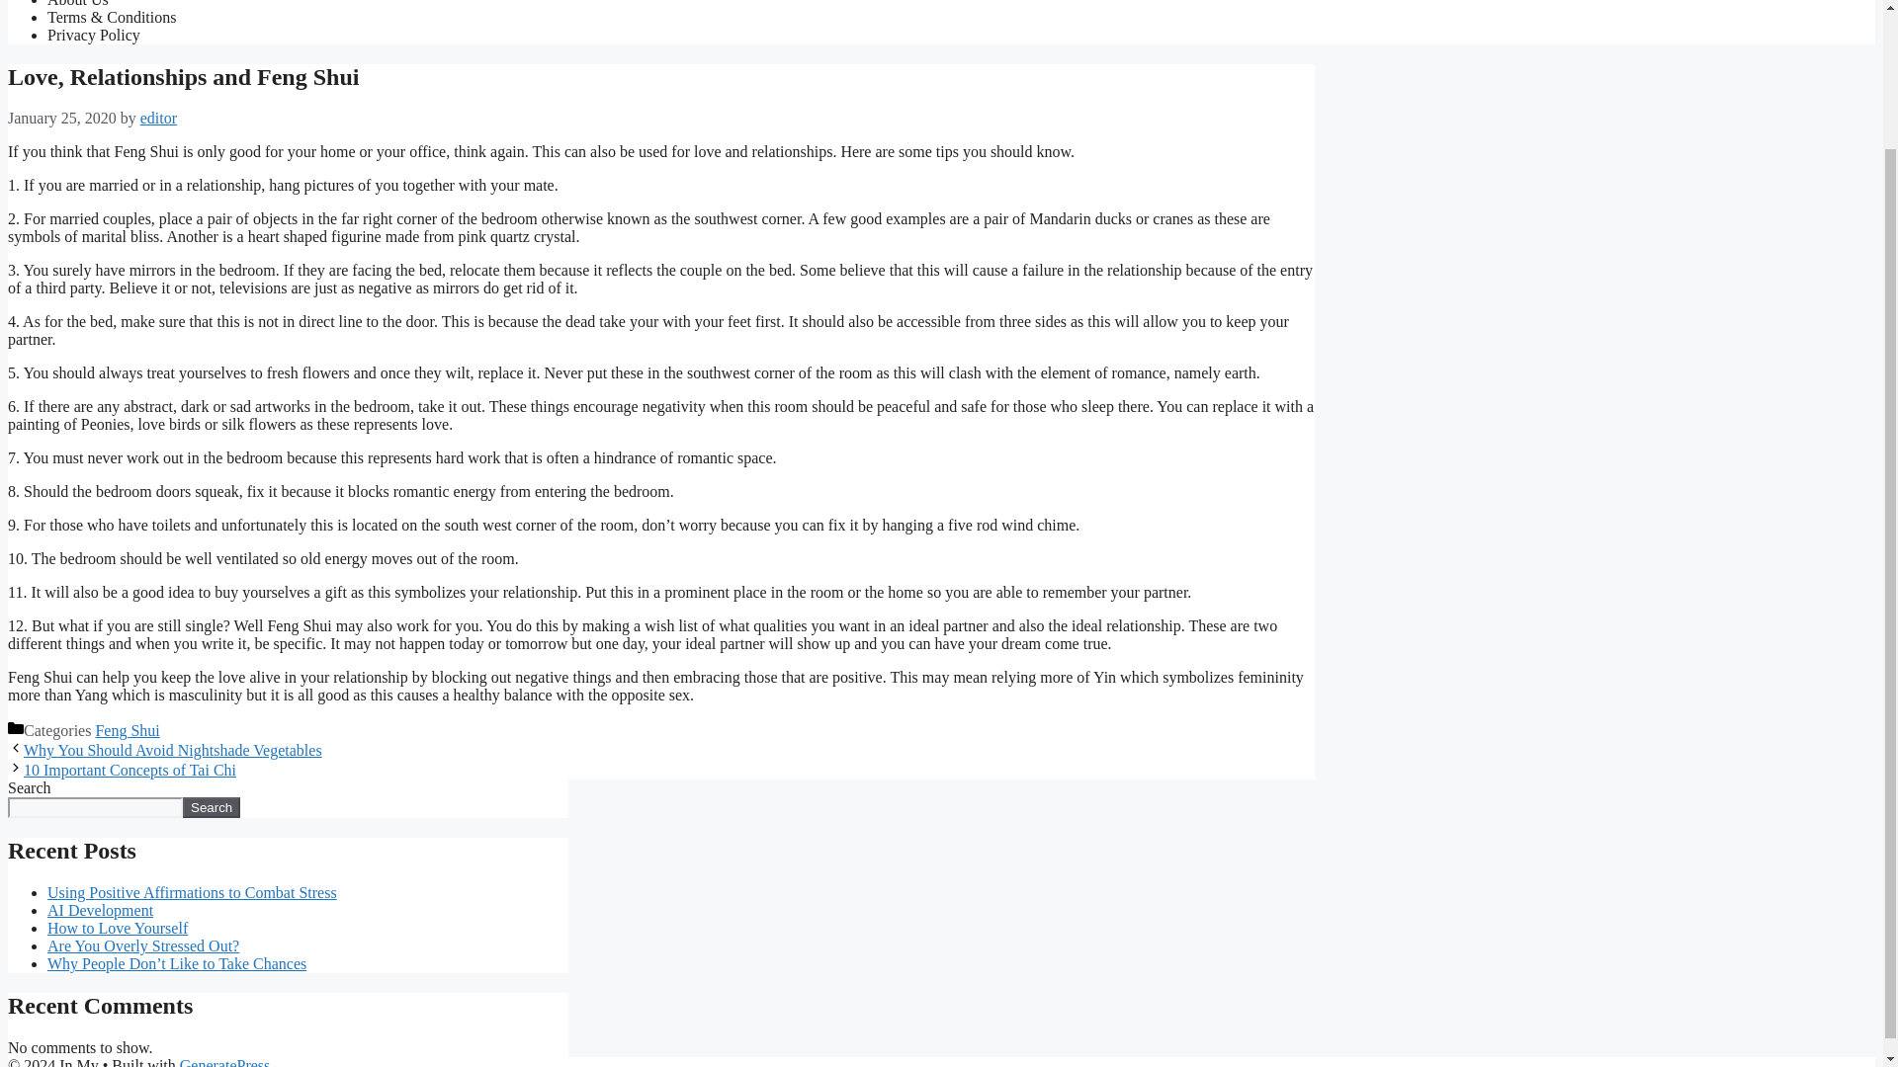 Image resolution: width=1898 pixels, height=1067 pixels. What do you see at coordinates (158, 119) in the screenshot?
I see `View all posts by editor` at bounding box center [158, 119].